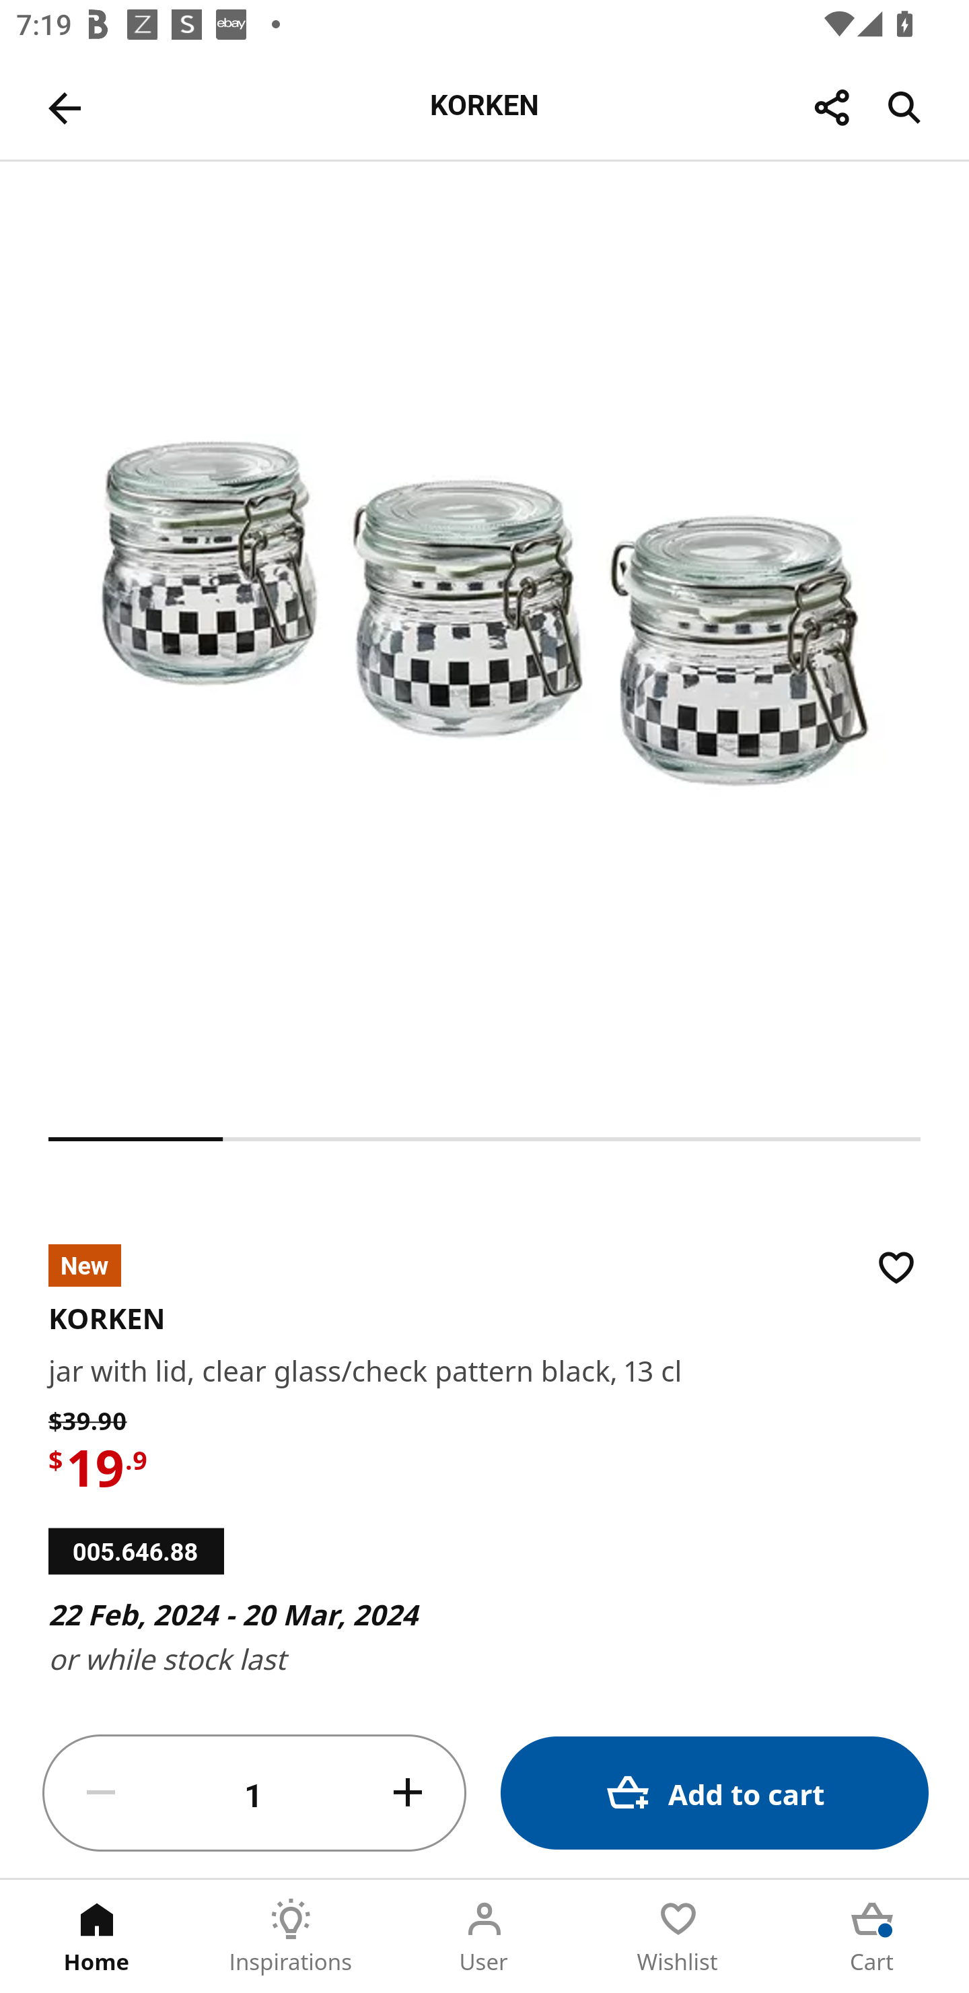  I want to click on Add to cart, so click(715, 1792).